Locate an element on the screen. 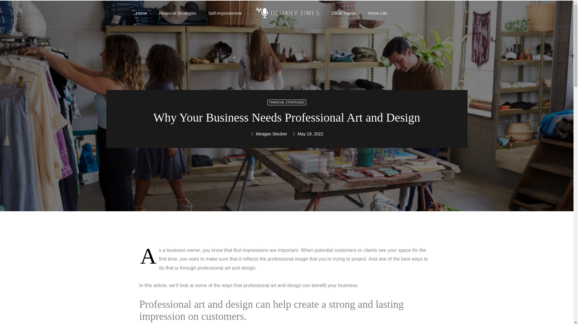 This screenshot has width=578, height=325. Financial Strategies is located at coordinates (178, 13).